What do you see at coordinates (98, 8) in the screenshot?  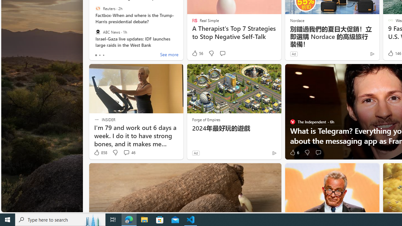 I see `Reuters` at bounding box center [98, 8].